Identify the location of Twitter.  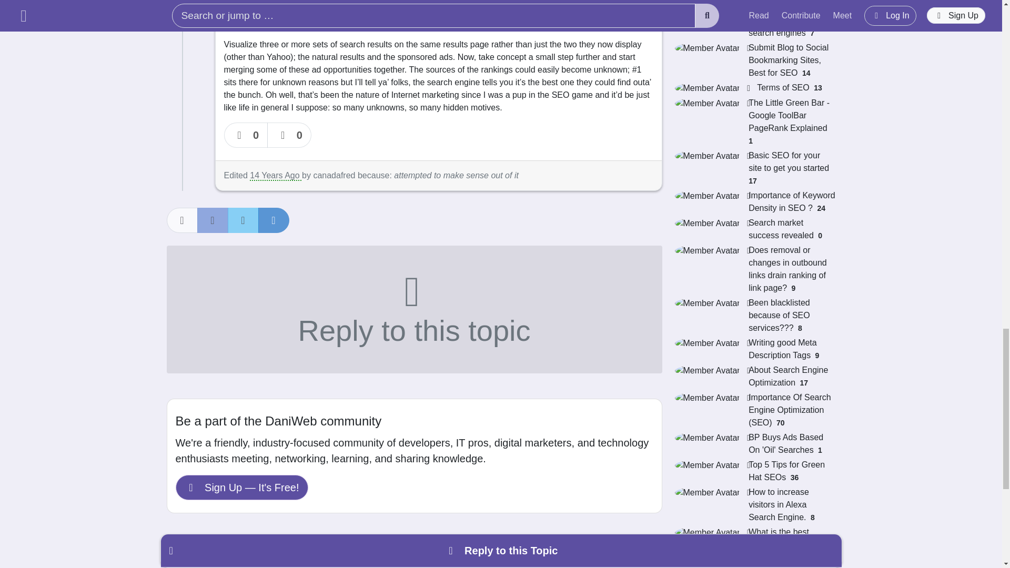
(243, 220).